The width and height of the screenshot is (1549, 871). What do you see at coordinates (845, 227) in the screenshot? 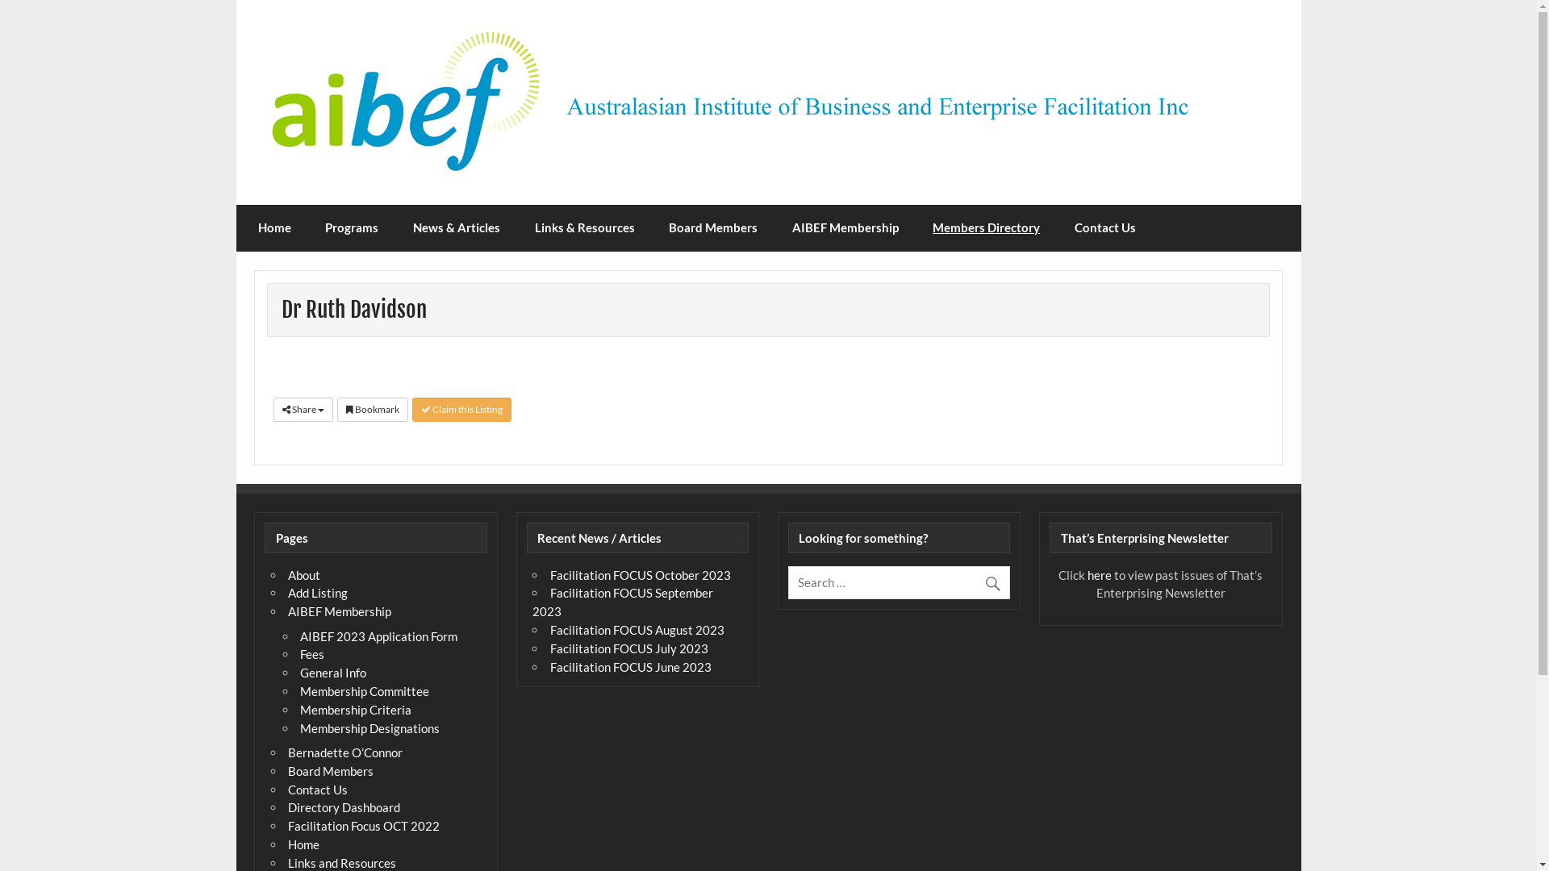
I see `AIBEF Membership` at bounding box center [845, 227].